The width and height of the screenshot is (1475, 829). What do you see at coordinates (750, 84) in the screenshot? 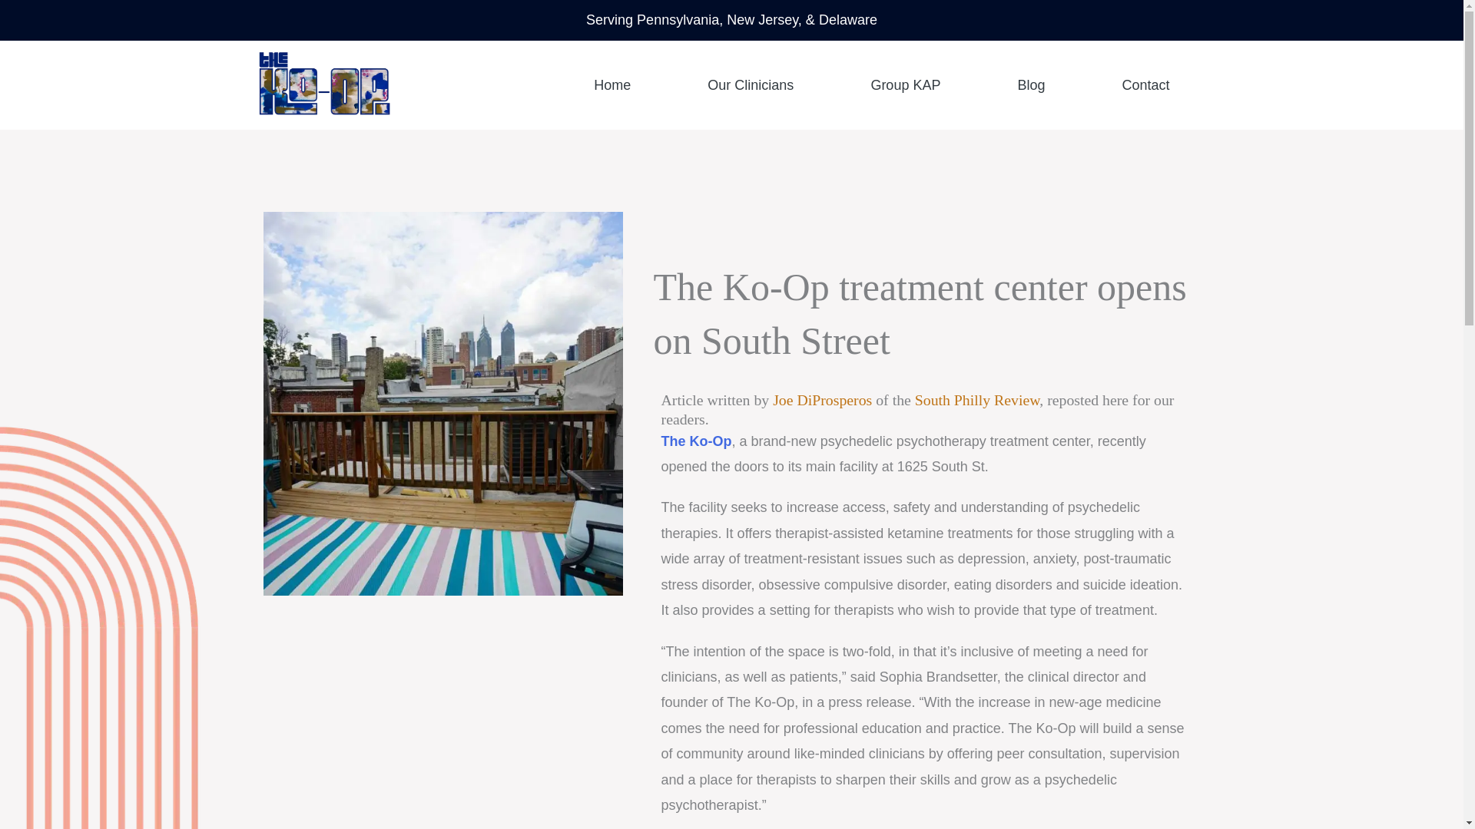
I see `Our Clinicians` at bounding box center [750, 84].